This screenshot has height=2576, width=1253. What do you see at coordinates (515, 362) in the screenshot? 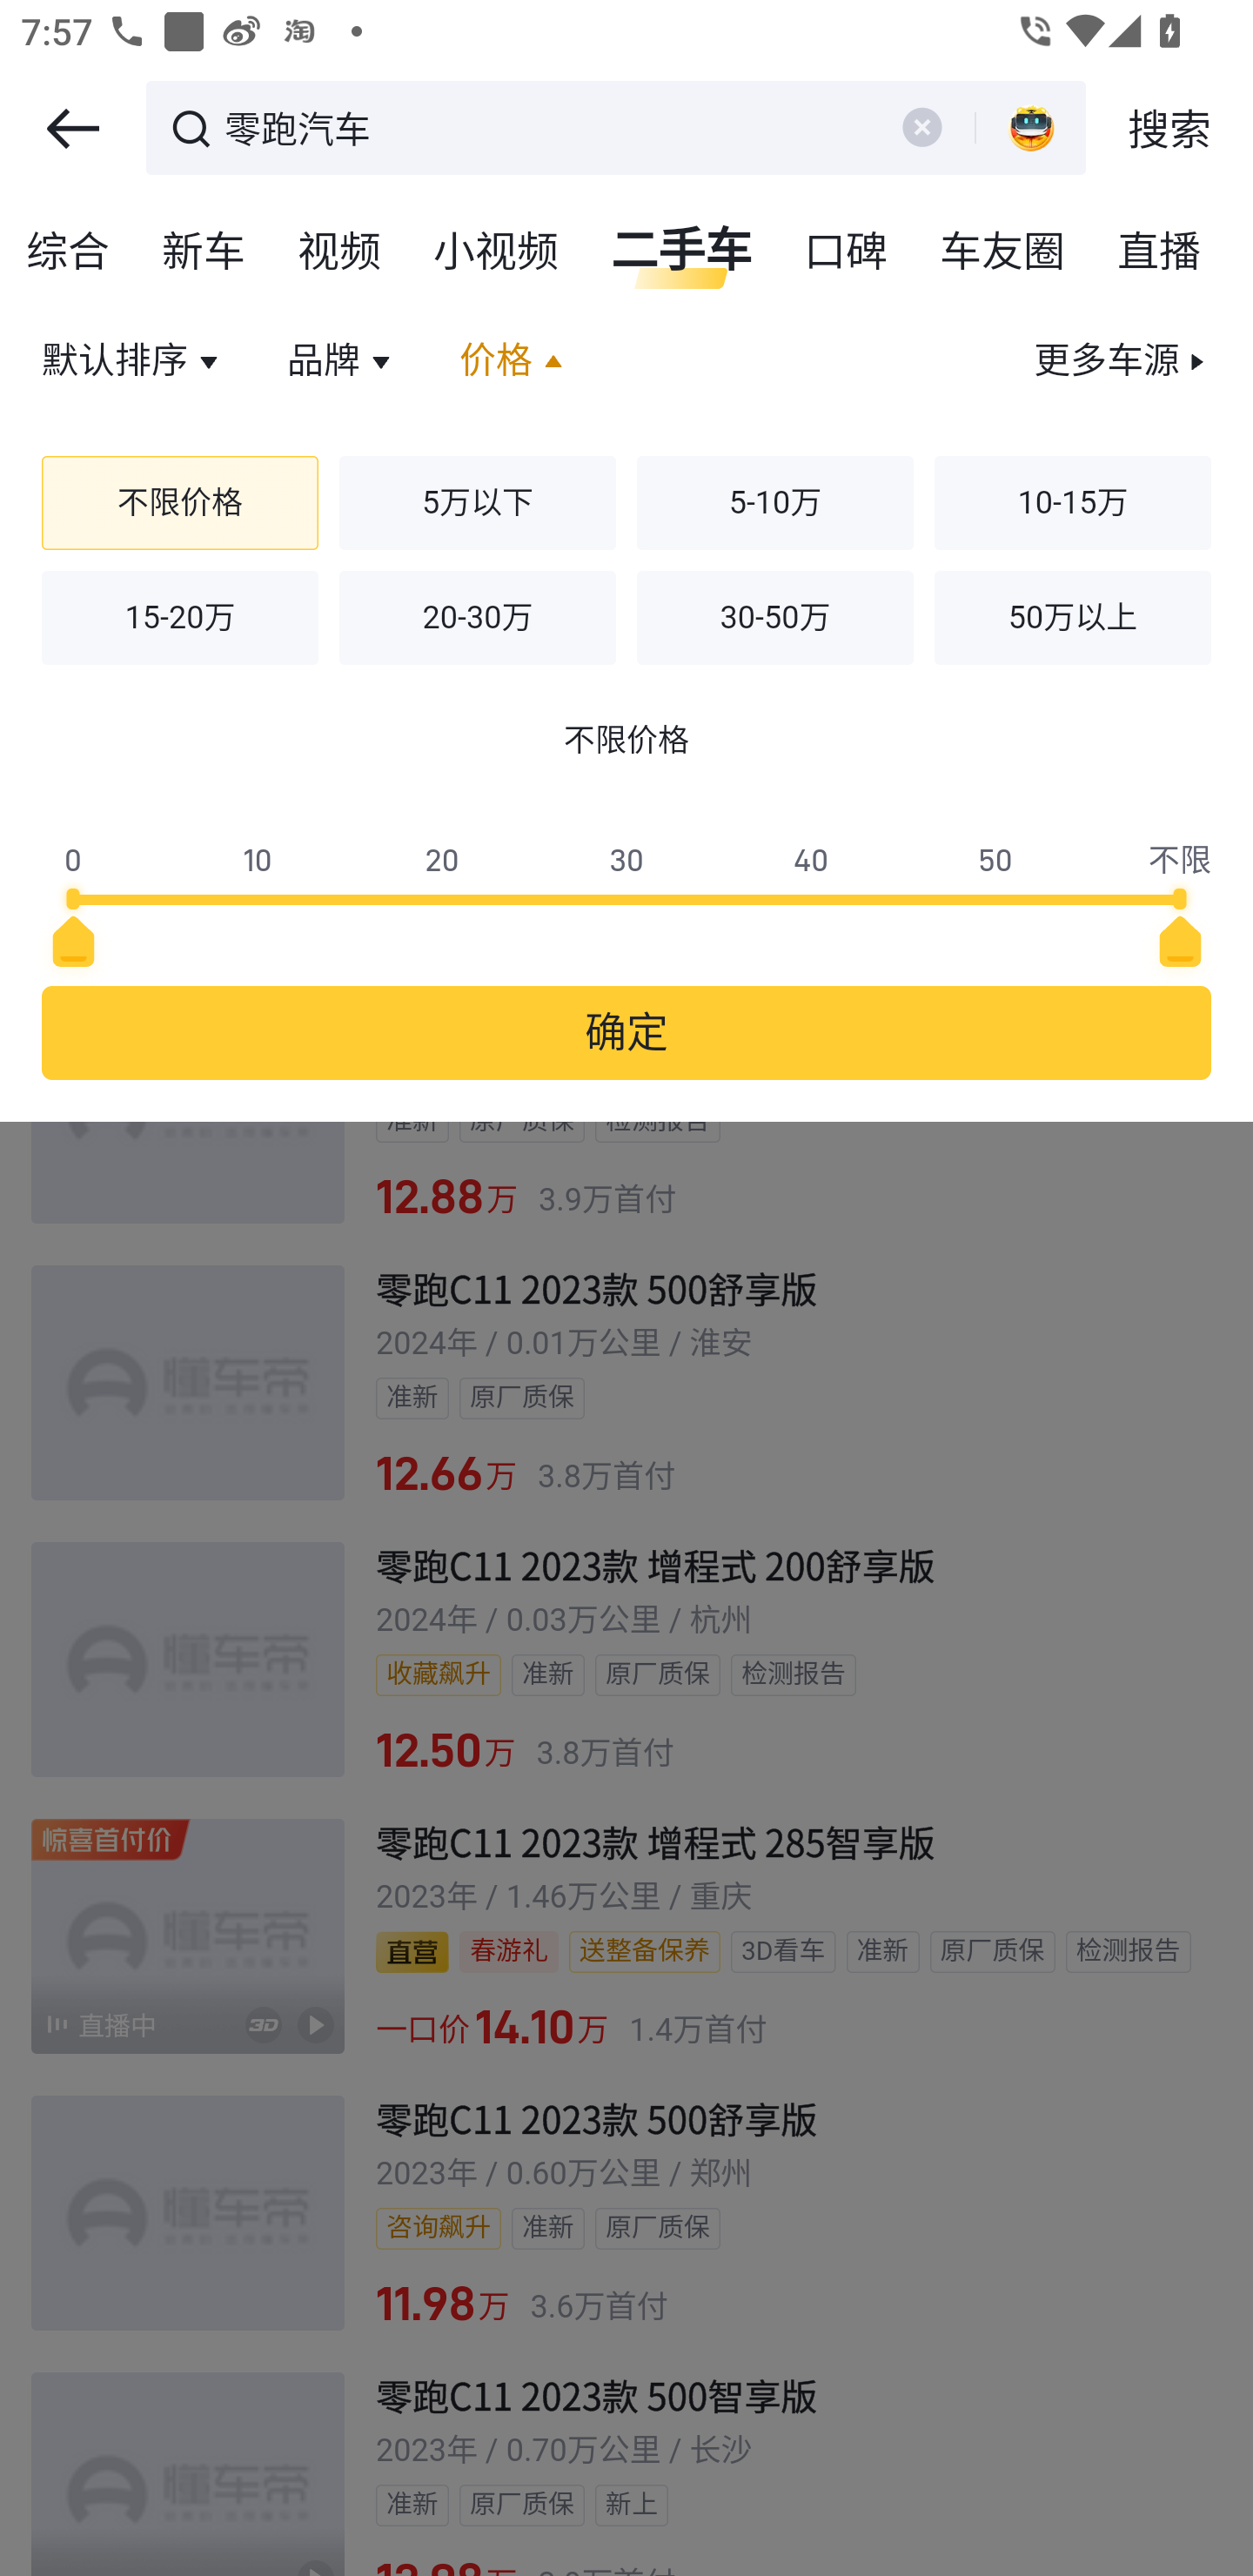
I see `价格` at bounding box center [515, 362].